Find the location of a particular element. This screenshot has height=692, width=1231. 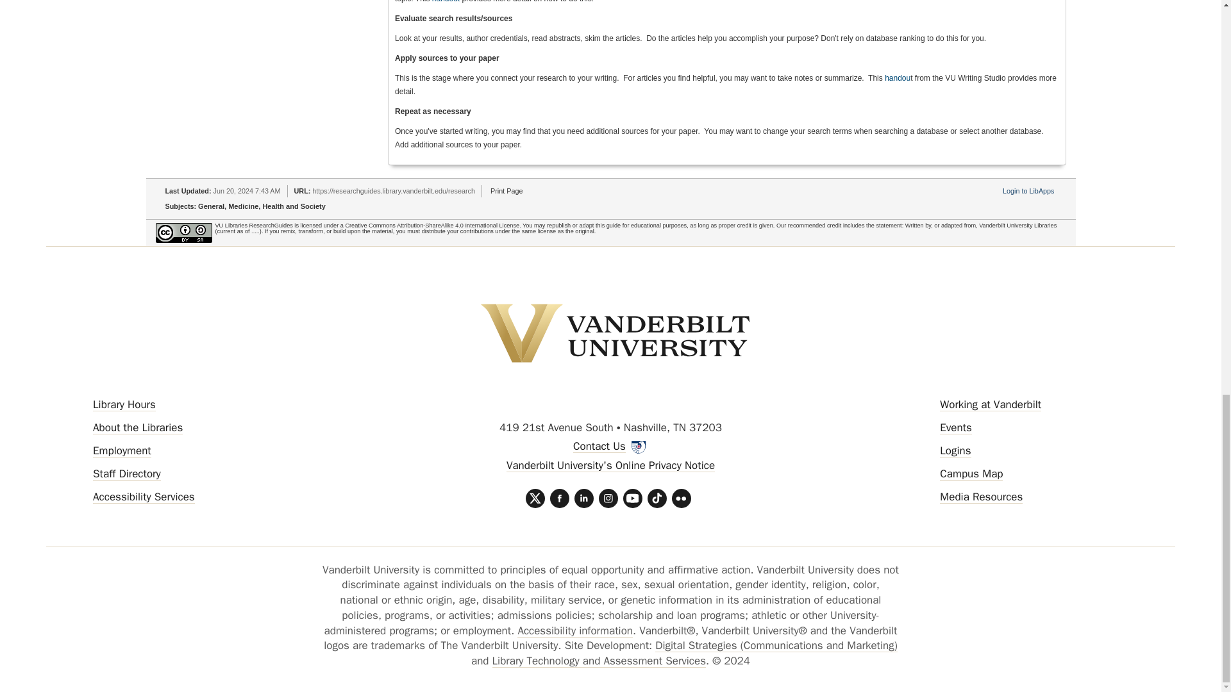

handou is located at coordinates (898, 78).